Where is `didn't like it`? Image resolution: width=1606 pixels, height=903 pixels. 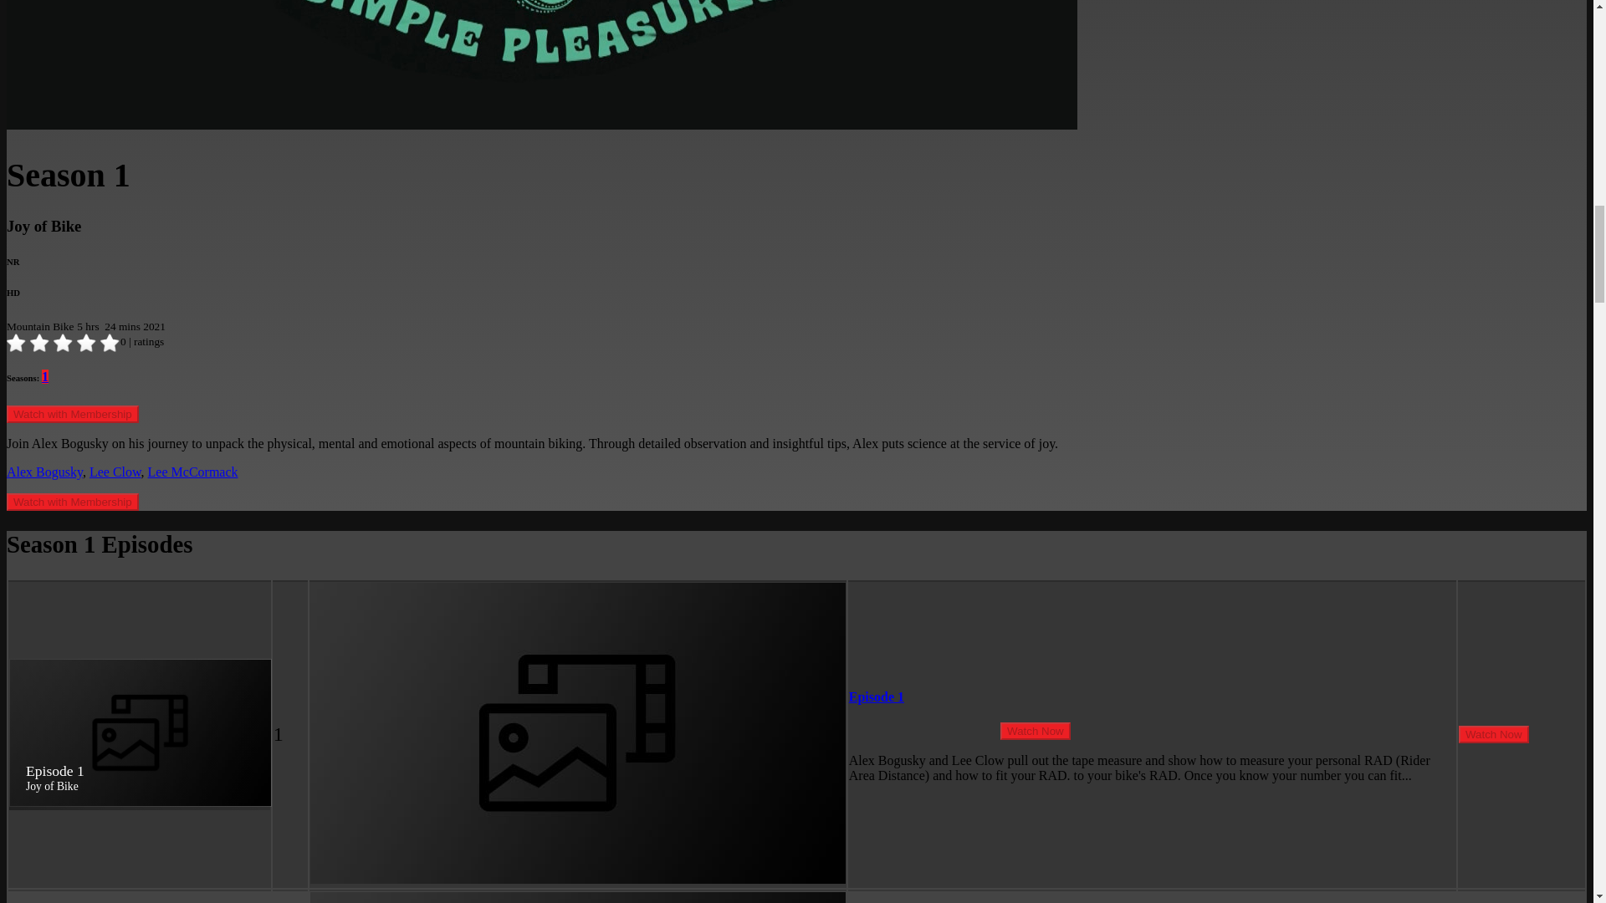 didn't like it is located at coordinates (40, 343).